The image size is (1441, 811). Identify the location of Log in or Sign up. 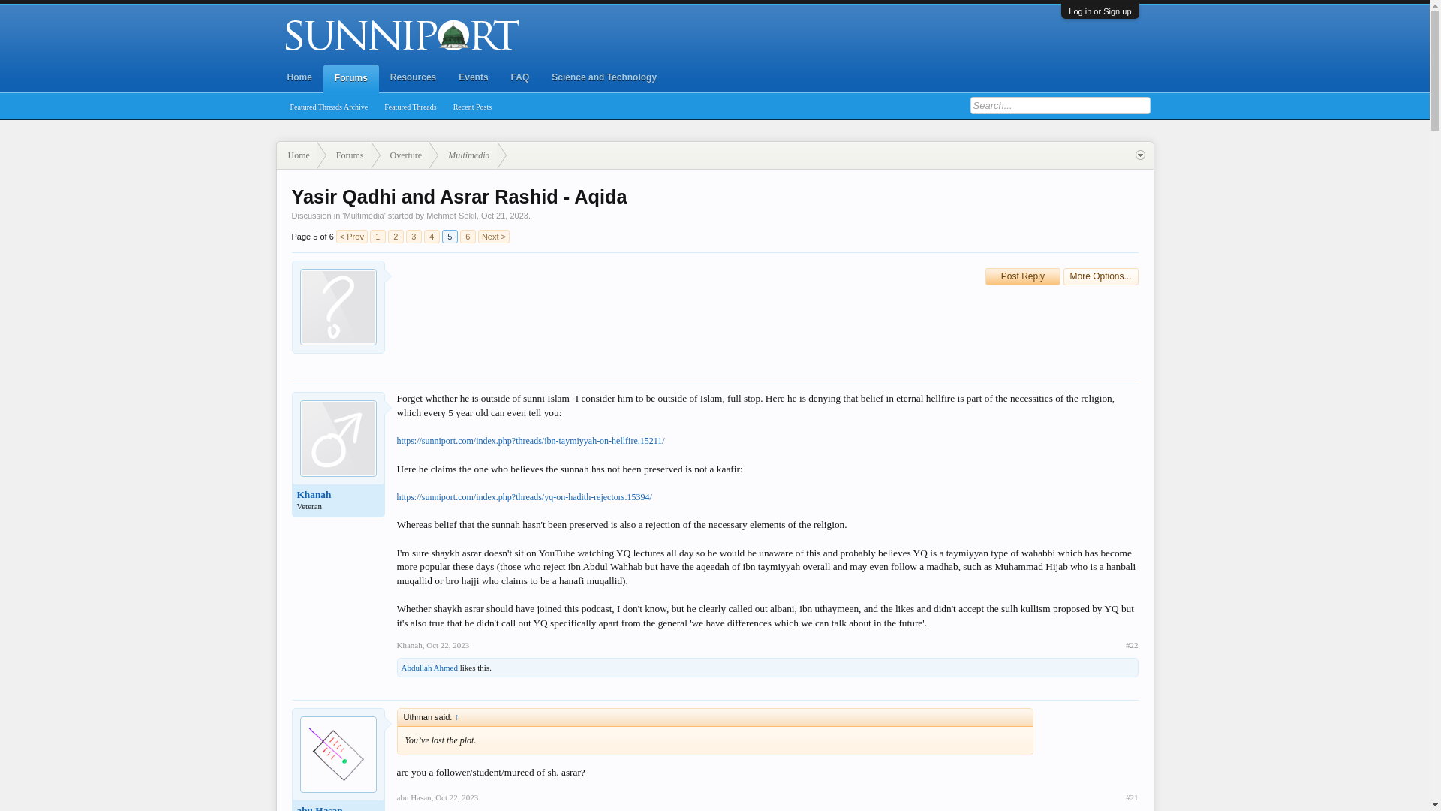
(1100, 11).